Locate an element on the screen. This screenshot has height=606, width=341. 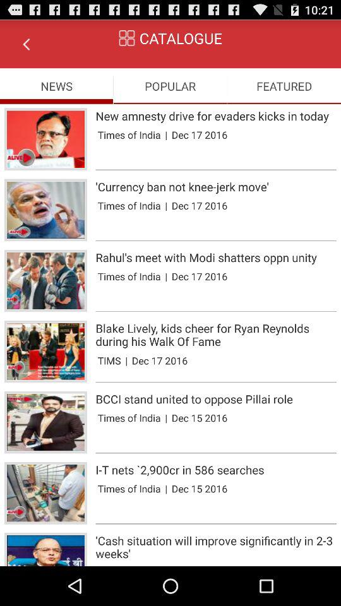
press the app below times of india icon is located at coordinates (216, 453).